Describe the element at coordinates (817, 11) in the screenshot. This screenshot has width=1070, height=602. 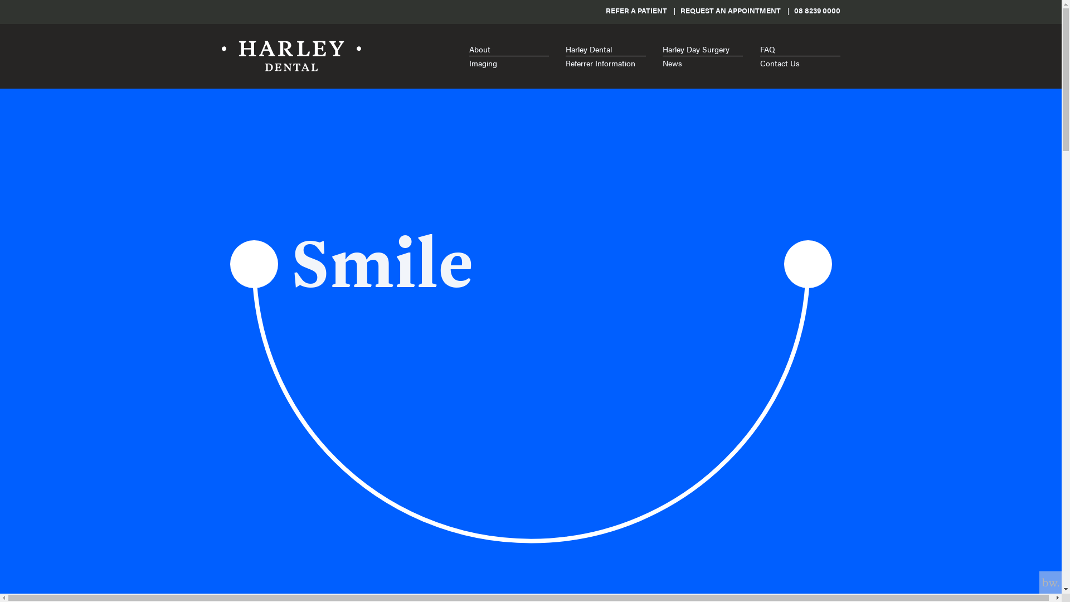
I see `08 8239 0000` at that location.